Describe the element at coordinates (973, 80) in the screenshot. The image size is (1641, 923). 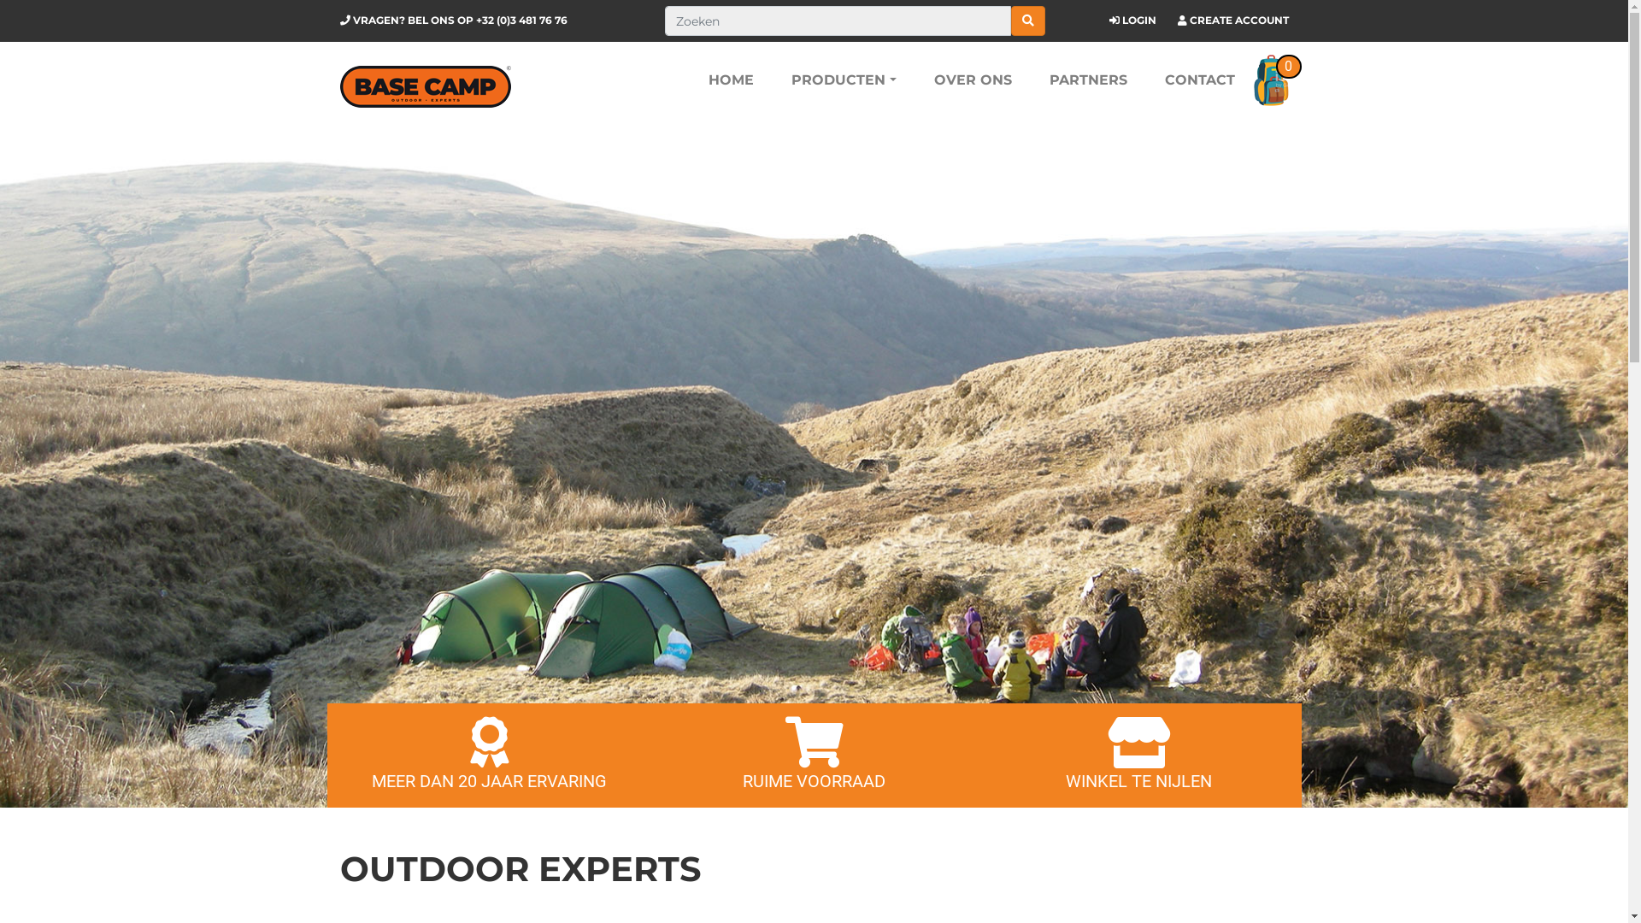
I see `OVER ONS` at that location.